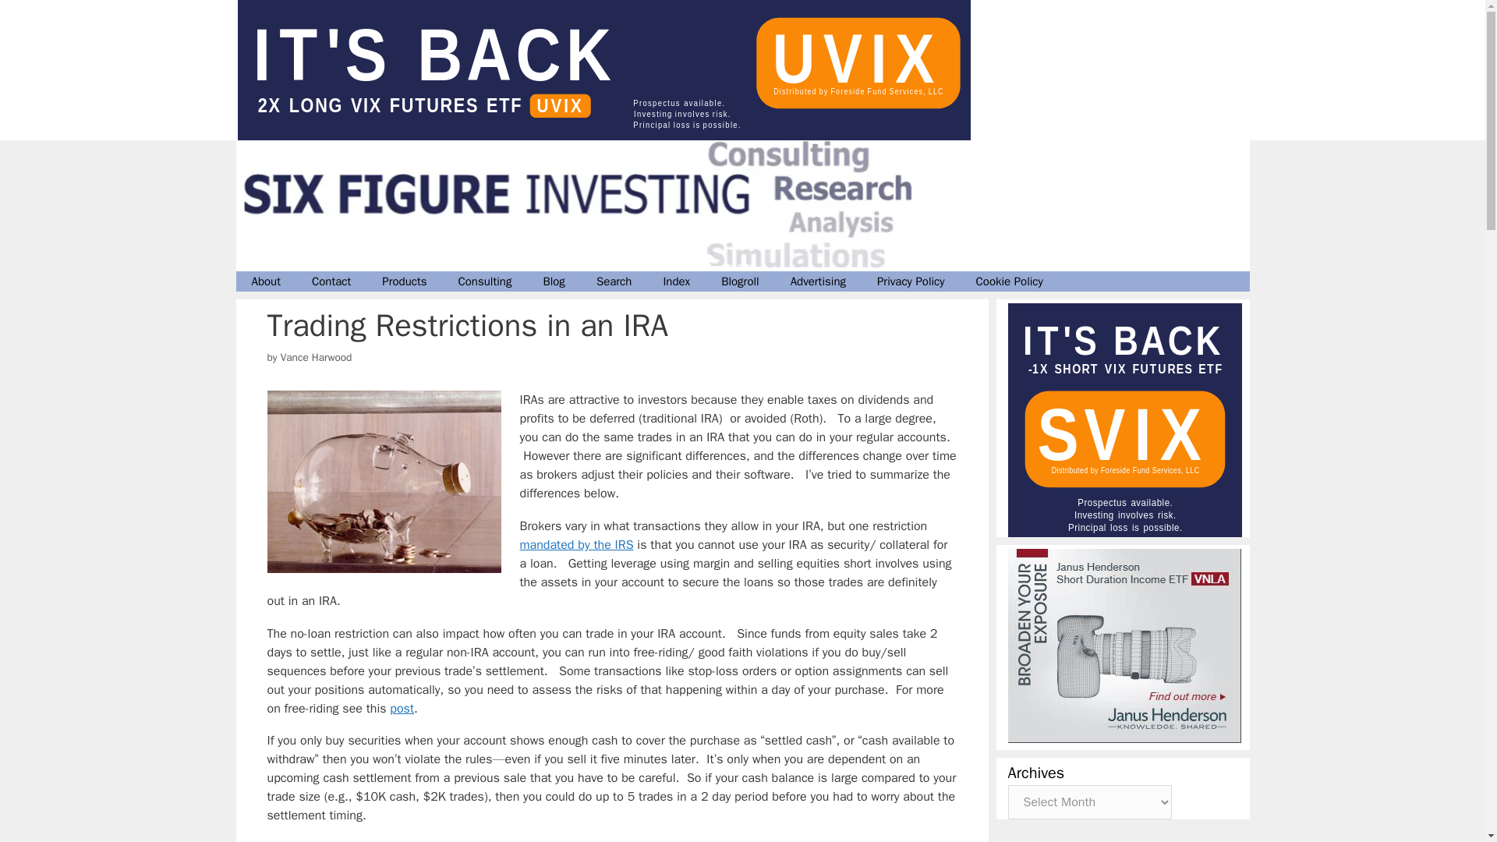 This screenshot has height=842, width=1497. What do you see at coordinates (675, 281) in the screenshot?
I see `Index` at bounding box center [675, 281].